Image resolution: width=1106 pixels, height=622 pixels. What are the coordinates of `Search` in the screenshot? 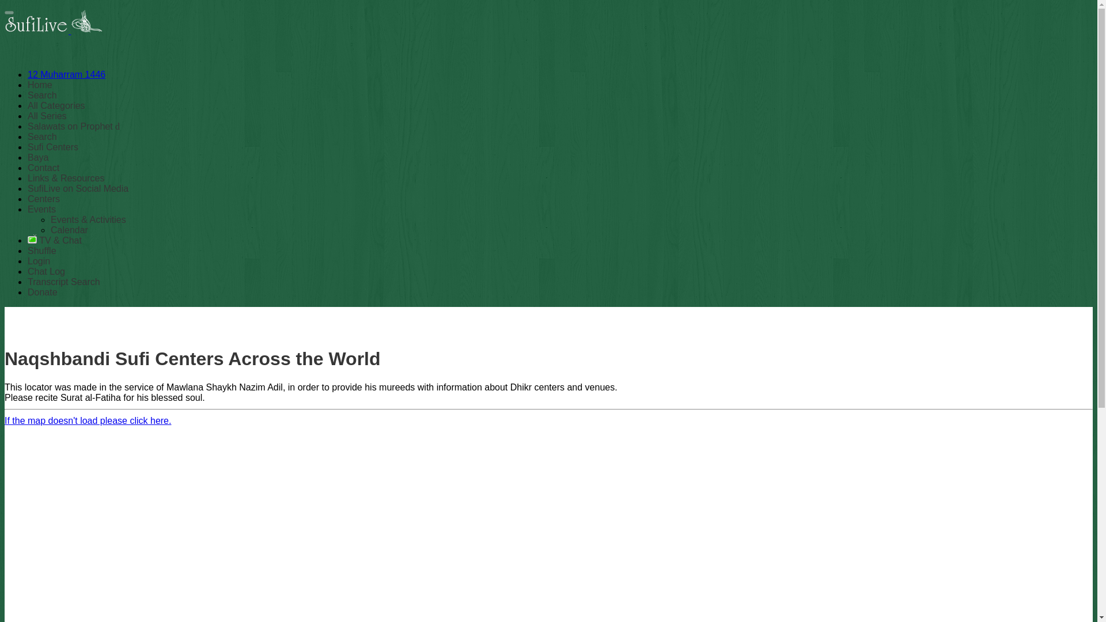 It's located at (43, 94).